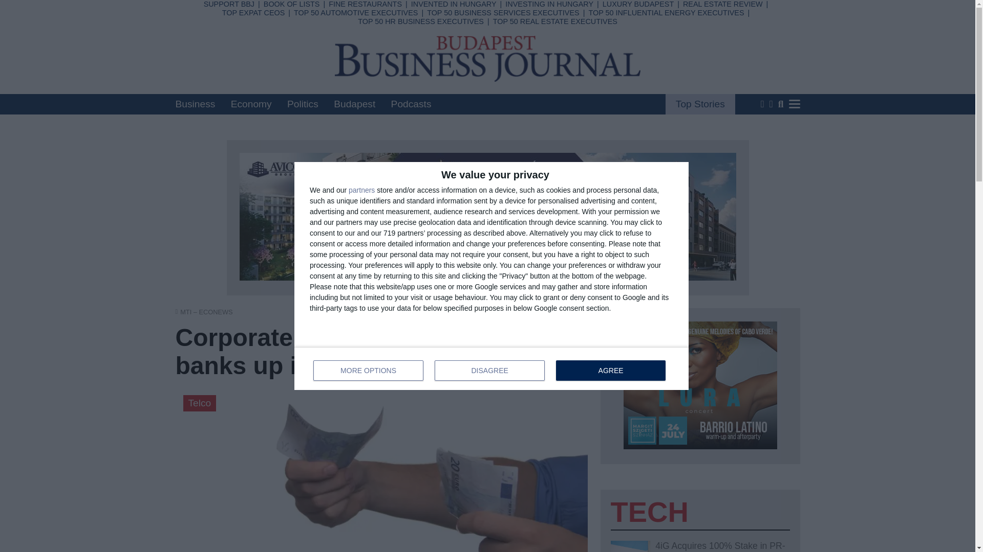 Image resolution: width=983 pixels, height=552 pixels. I want to click on LUXURY BUDAPEST, so click(195, 104).